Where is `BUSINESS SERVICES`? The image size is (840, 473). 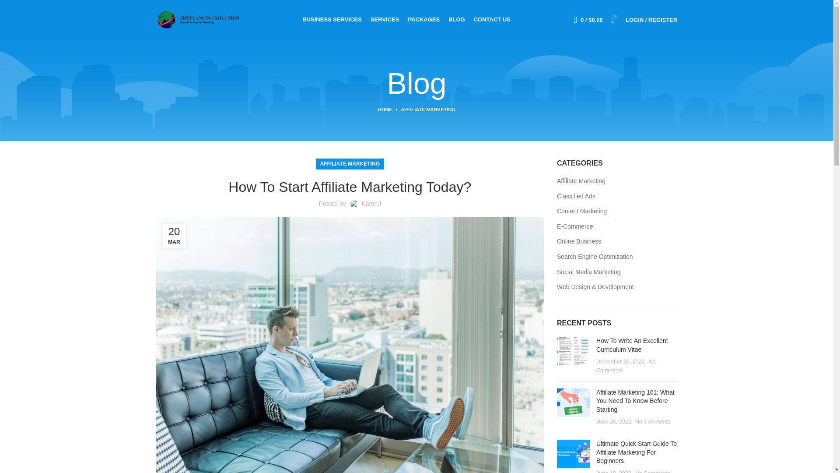 BUSINESS SERVICES is located at coordinates (332, 19).